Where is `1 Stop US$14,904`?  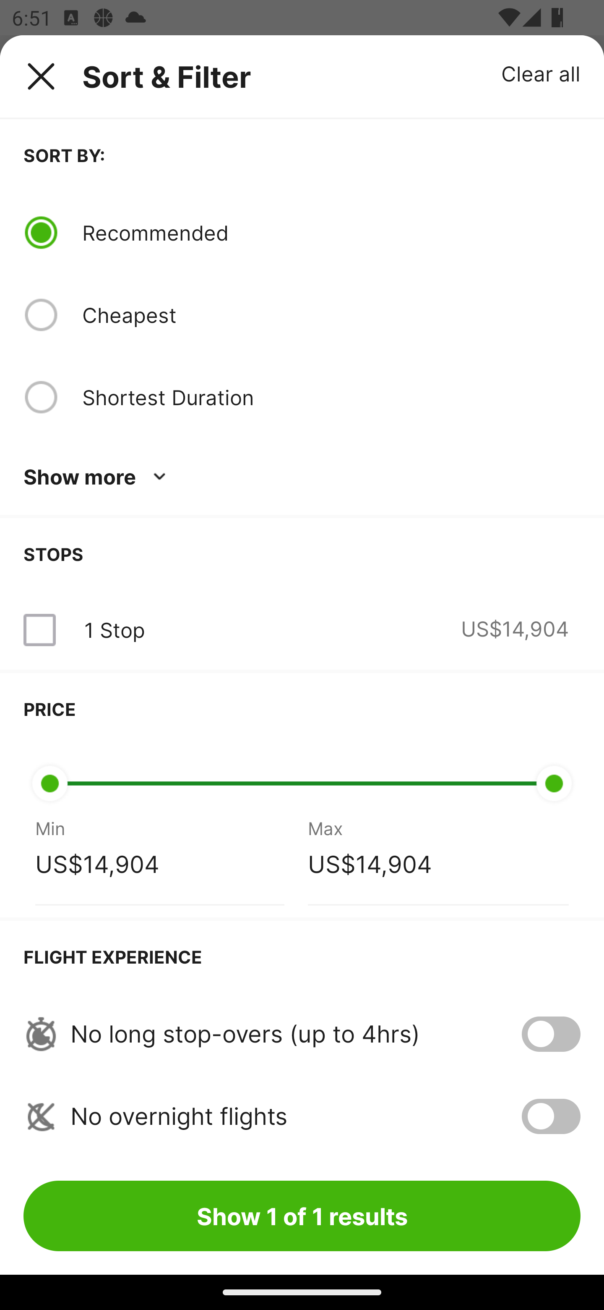
1 Stop US$14,904 is located at coordinates (302, 630).